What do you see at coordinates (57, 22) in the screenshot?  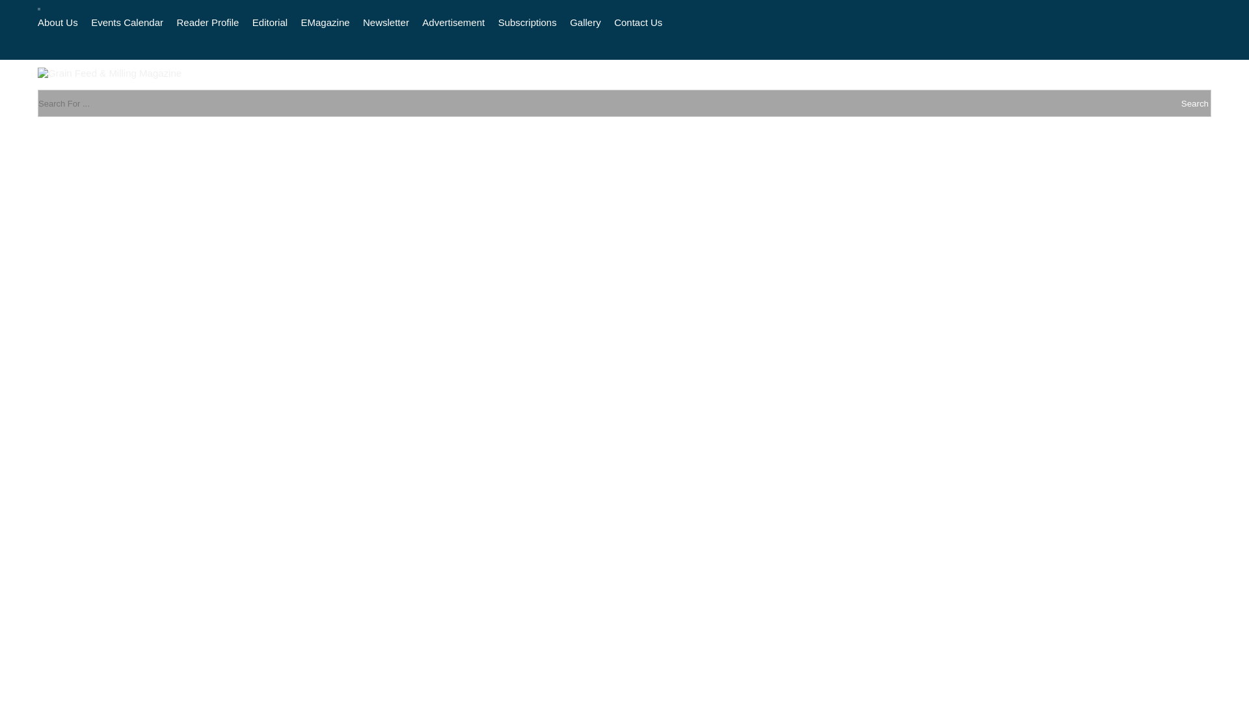 I see `About Us` at bounding box center [57, 22].